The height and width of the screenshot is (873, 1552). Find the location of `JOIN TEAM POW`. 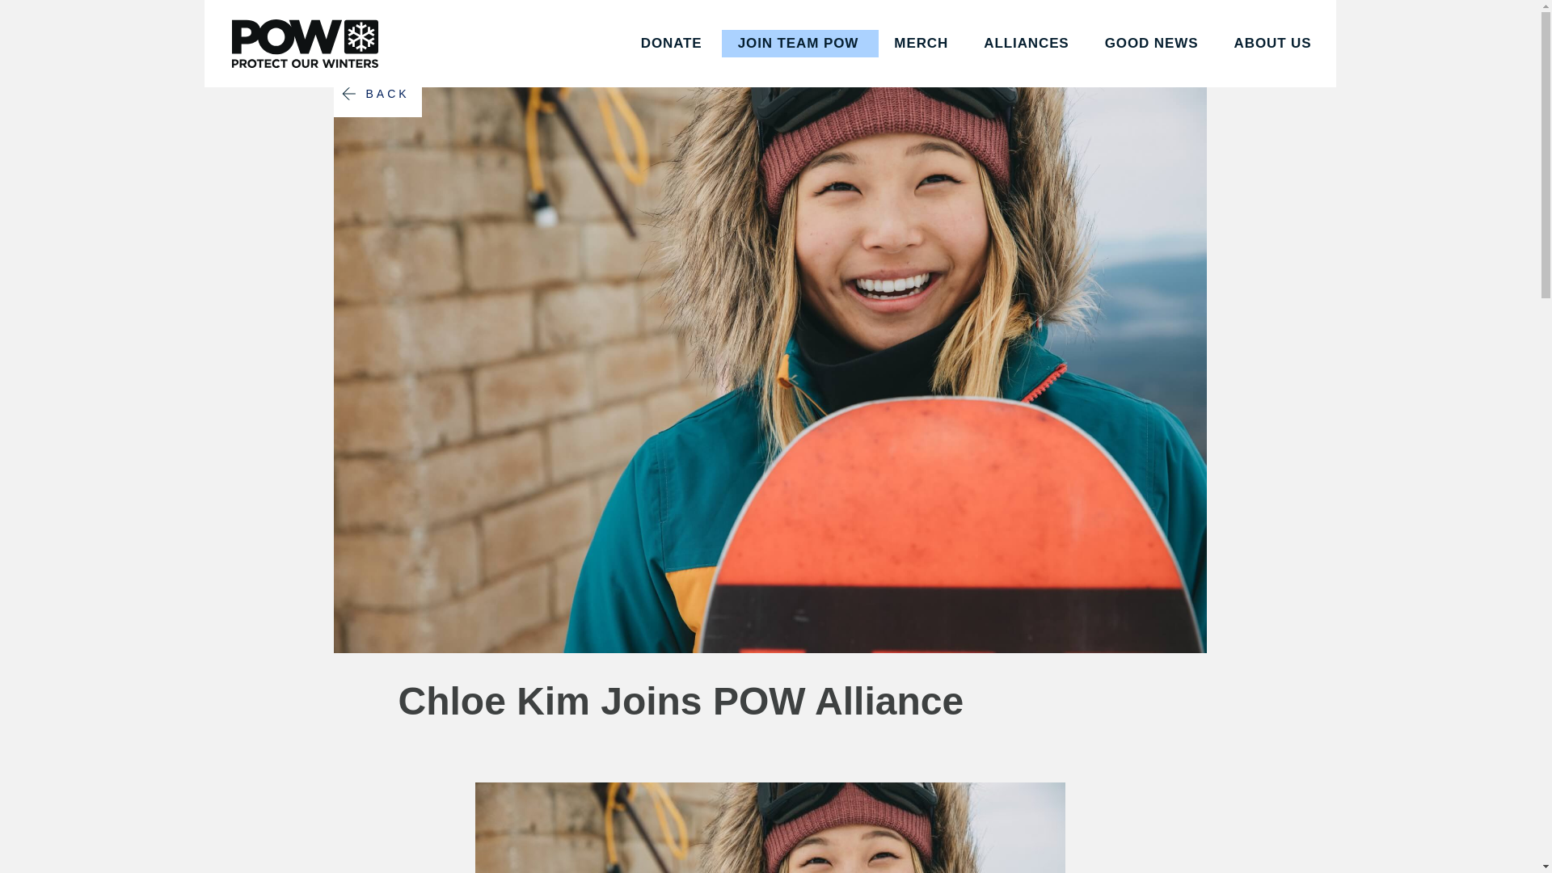

JOIN TEAM POW is located at coordinates (798, 63).